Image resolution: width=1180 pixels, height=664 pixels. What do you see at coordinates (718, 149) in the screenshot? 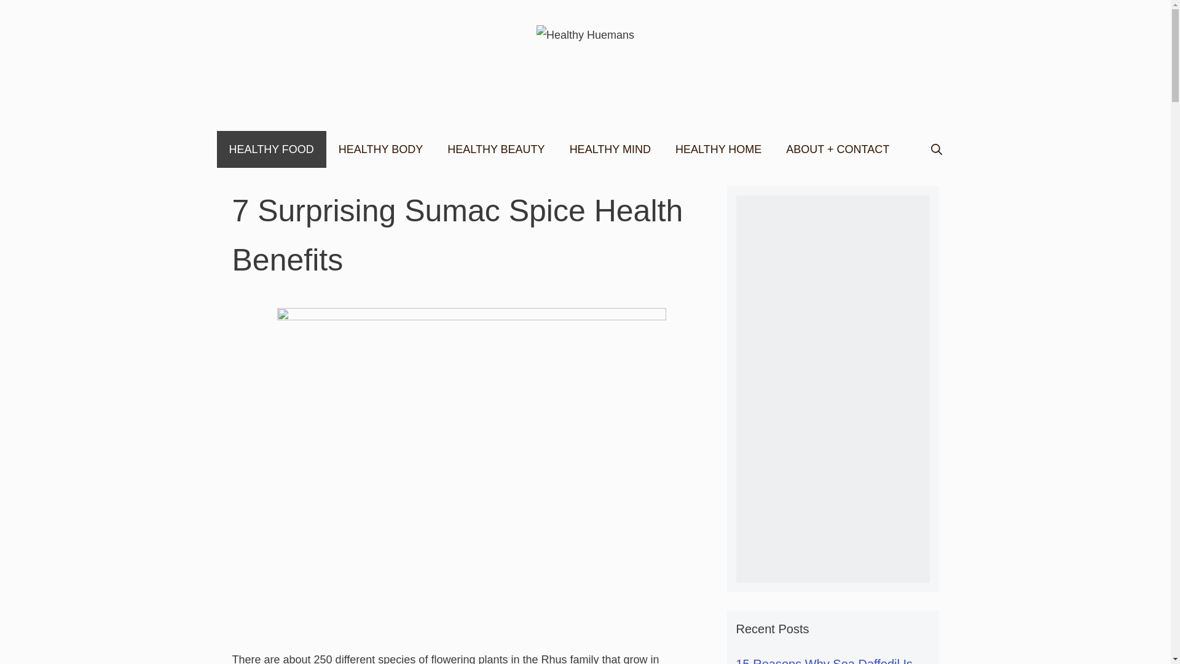
I see `HEALTHY HOME` at bounding box center [718, 149].